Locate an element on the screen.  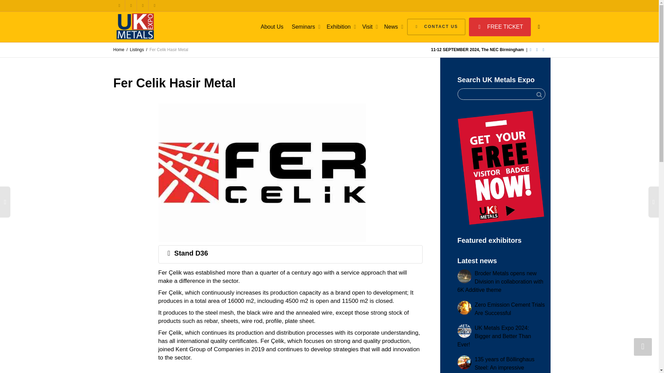
Exhibition is located at coordinates (340, 27).